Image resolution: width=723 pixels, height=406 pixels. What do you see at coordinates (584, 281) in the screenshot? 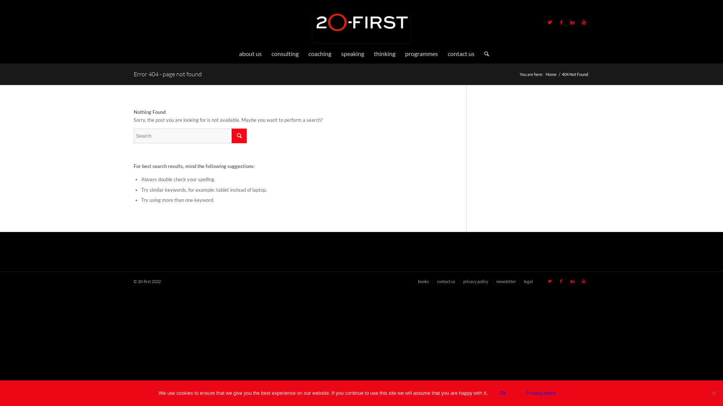
I see `Youtube` at bounding box center [584, 281].